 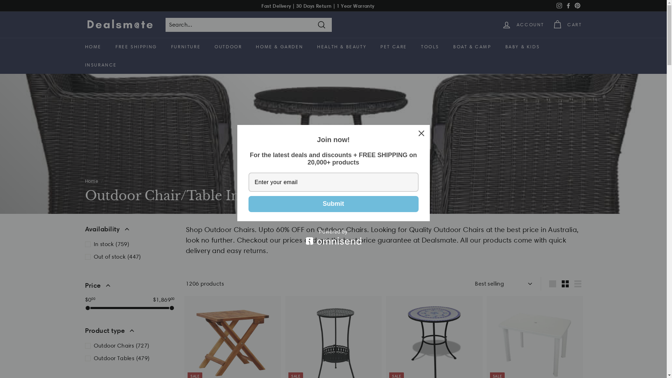 I want to click on FREE SHIPPING, so click(x=136, y=47).